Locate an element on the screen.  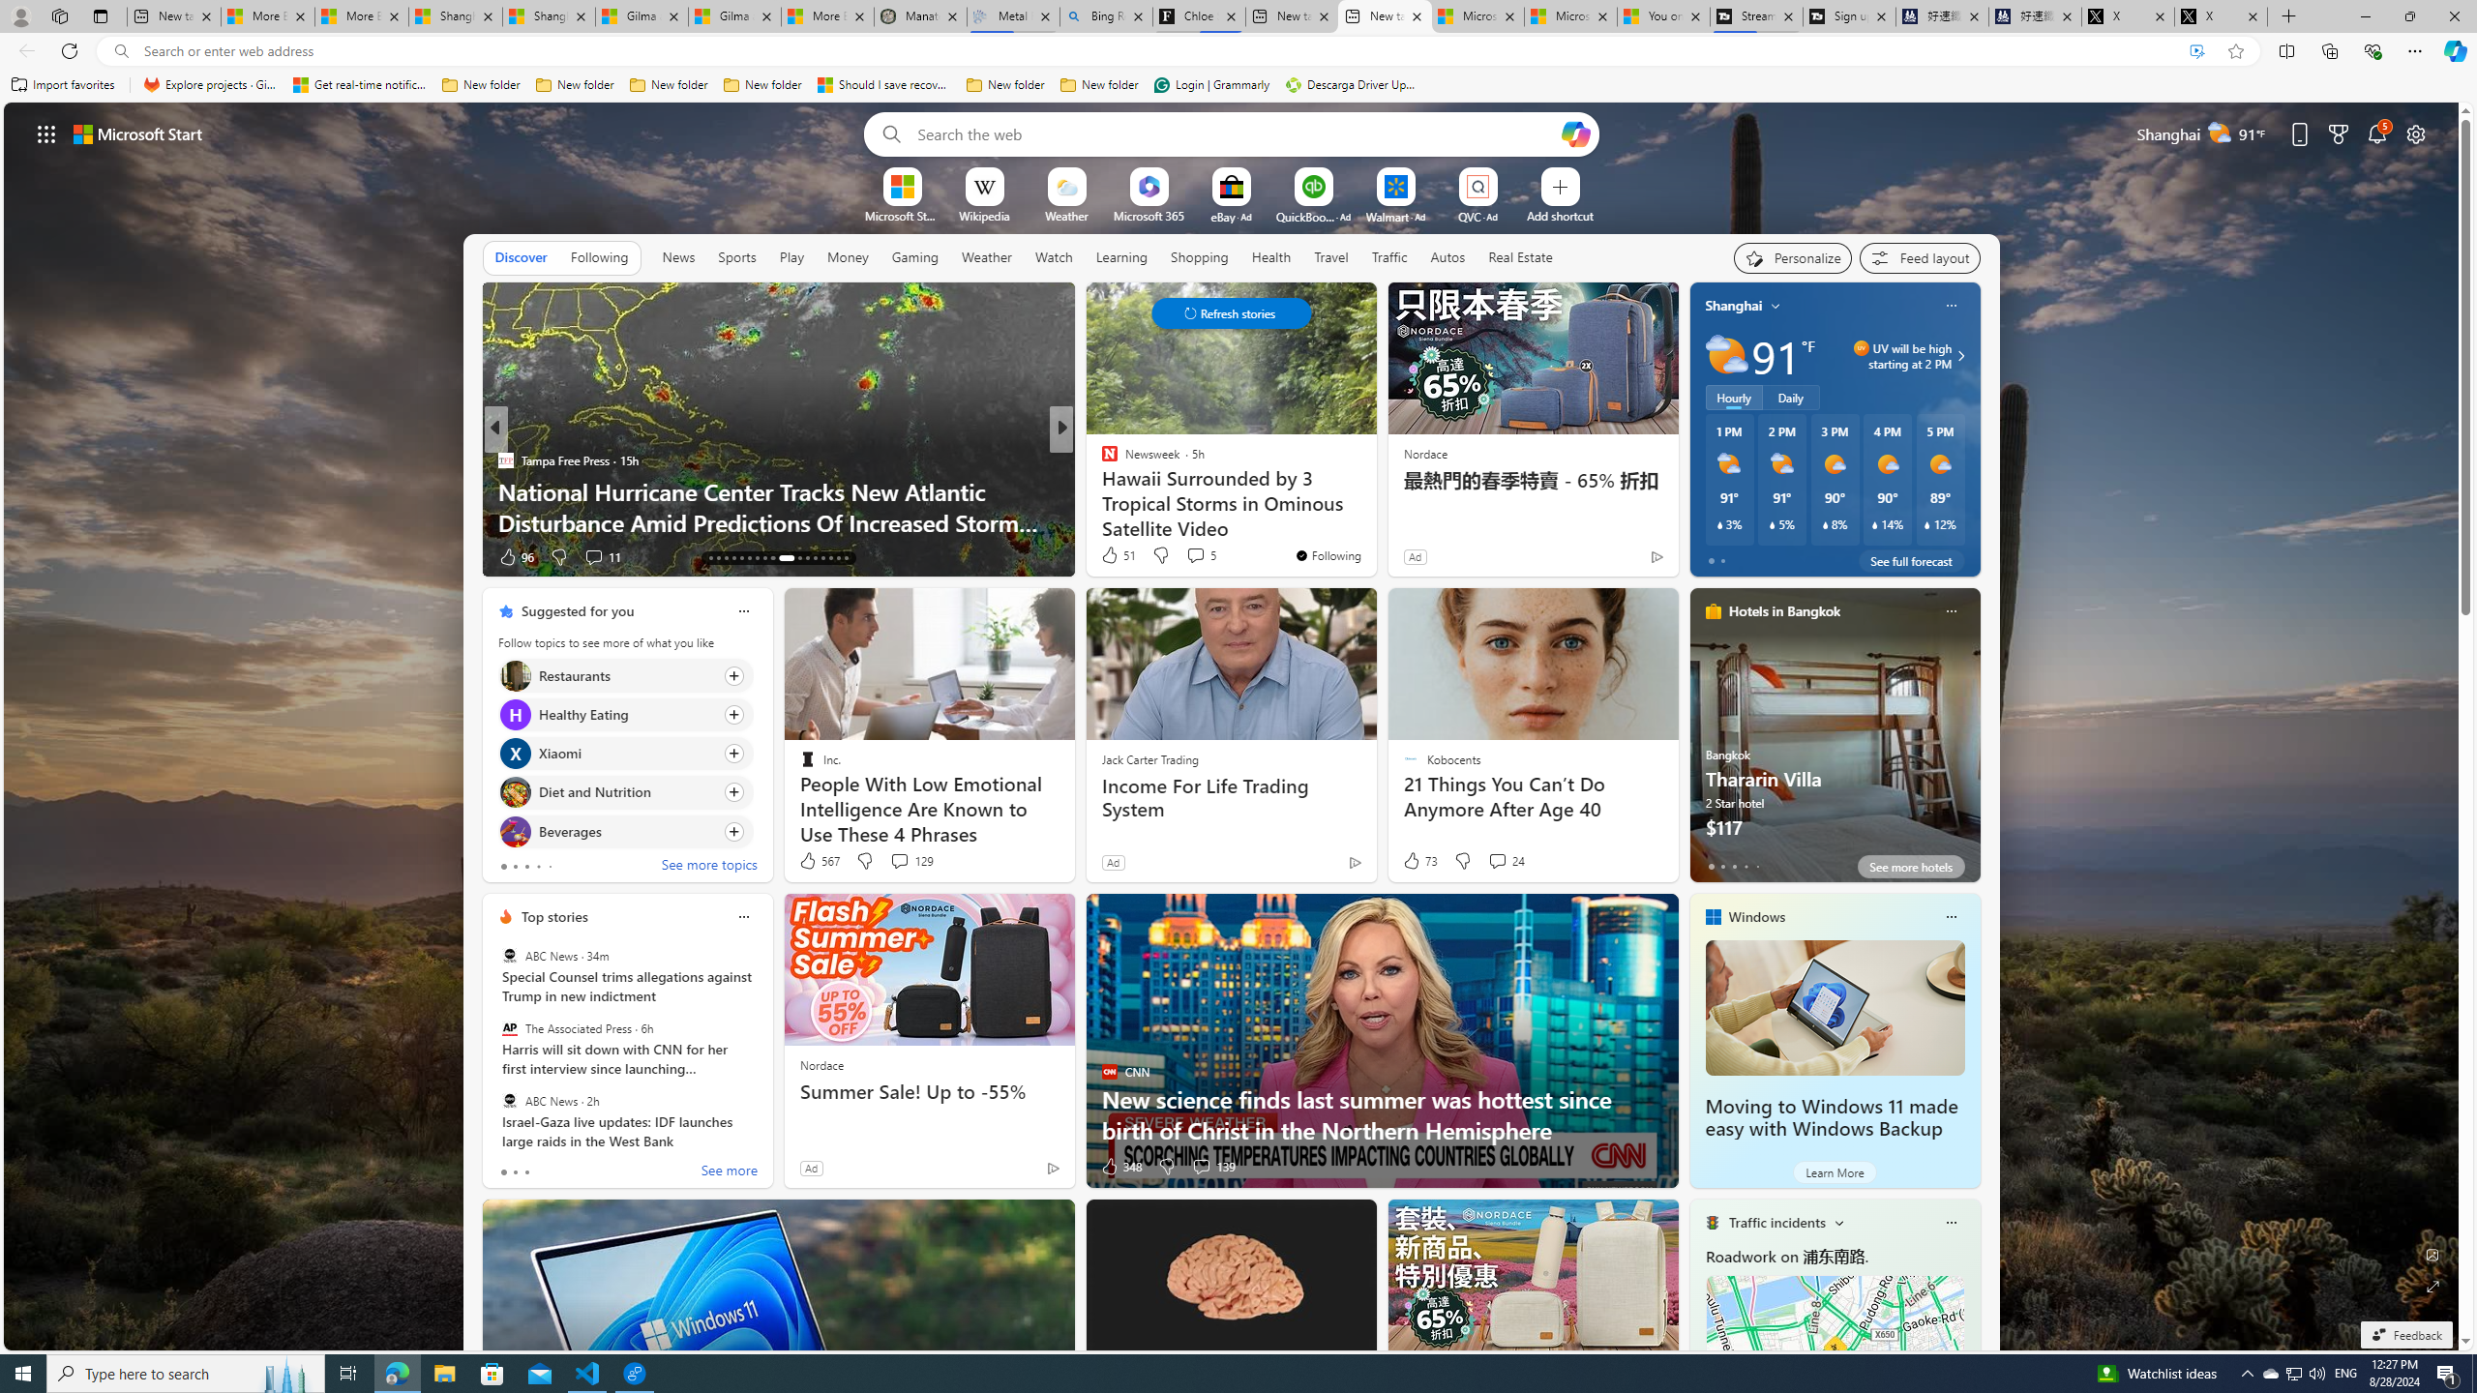
Personalize your feed" is located at coordinates (1793, 257).